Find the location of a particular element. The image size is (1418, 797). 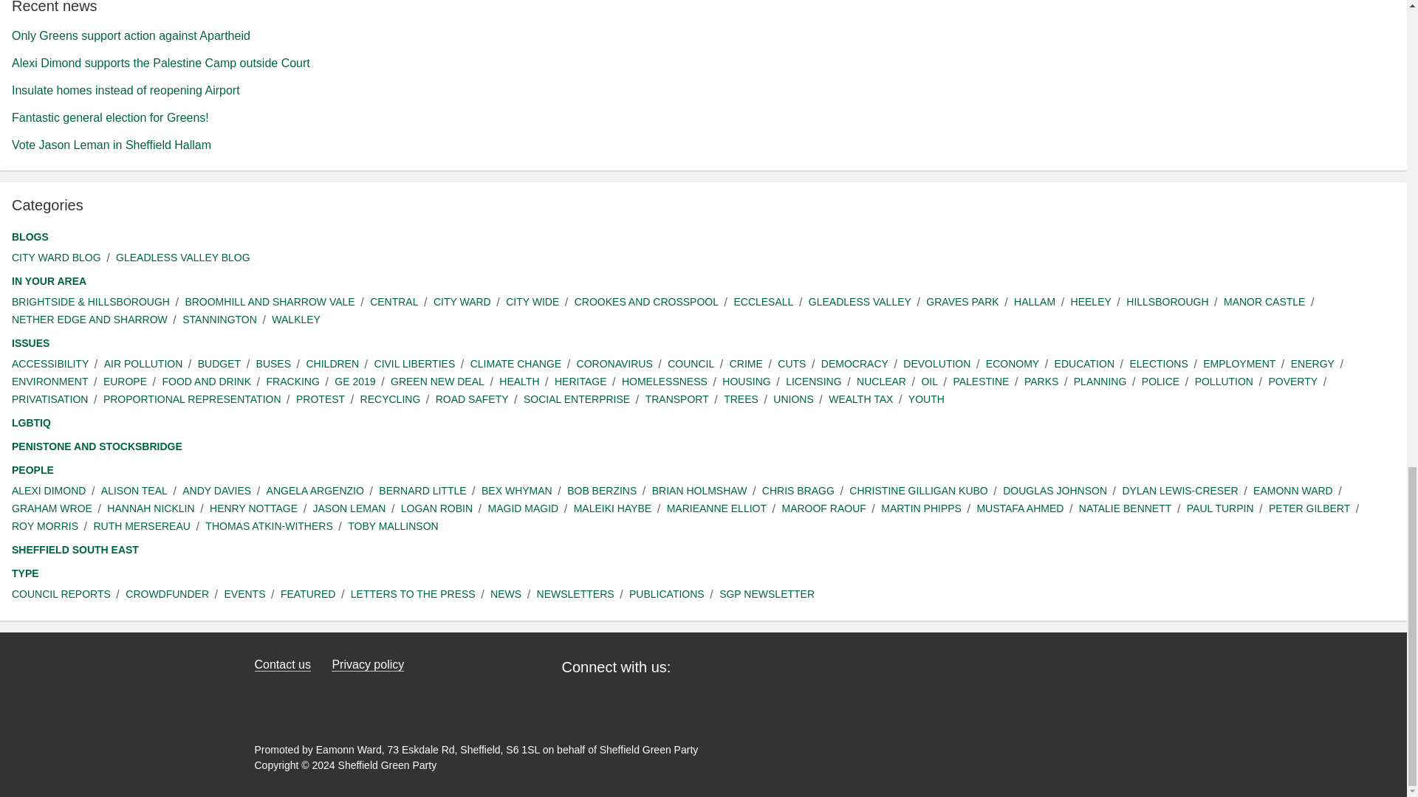

GLEADLESS VALLEY BLOG is located at coordinates (183, 258).